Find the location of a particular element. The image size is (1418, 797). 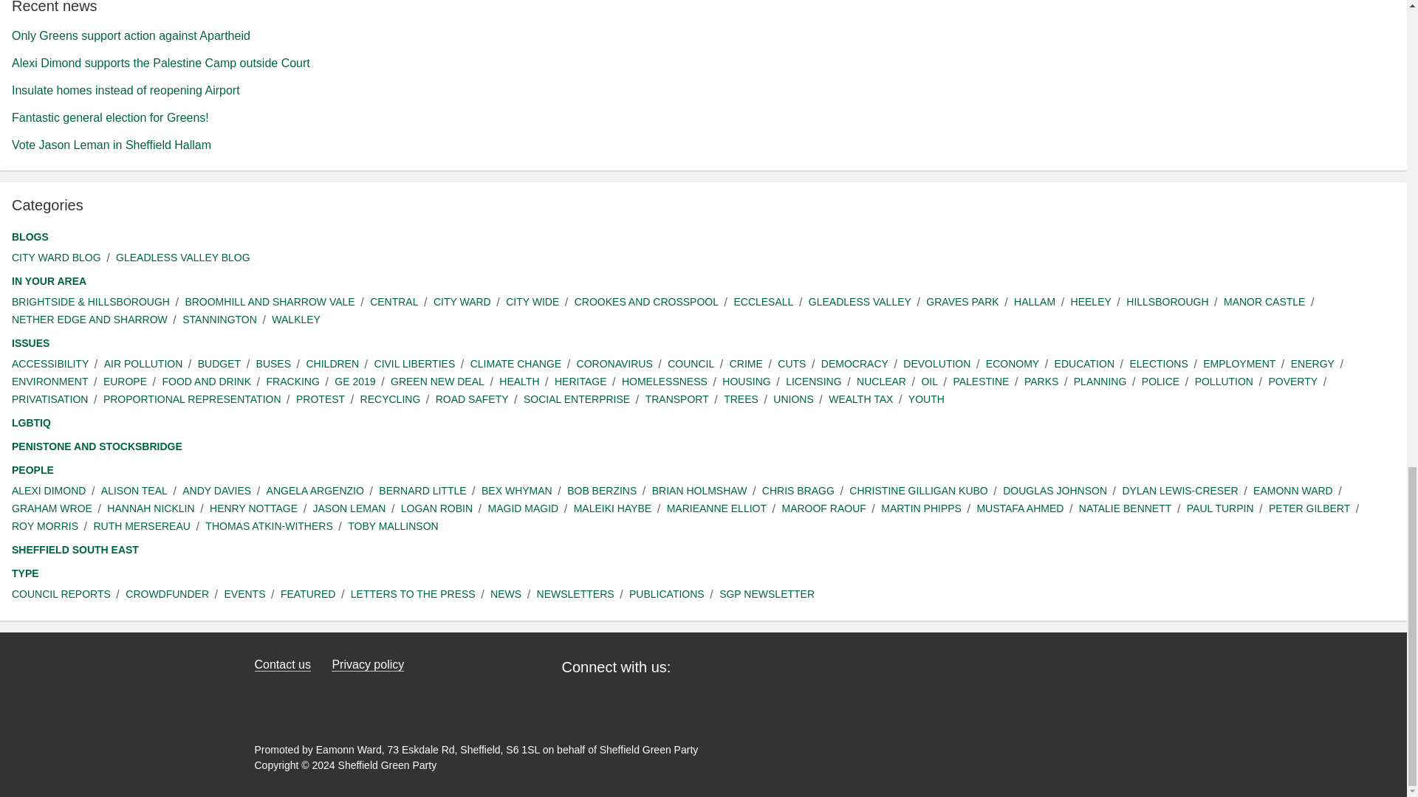

GLEADLESS VALLEY BLOG is located at coordinates (183, 258).